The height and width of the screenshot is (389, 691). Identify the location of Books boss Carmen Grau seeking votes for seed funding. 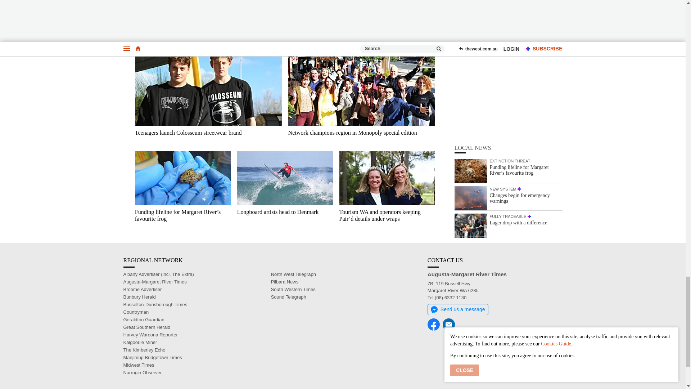
(285, 6).